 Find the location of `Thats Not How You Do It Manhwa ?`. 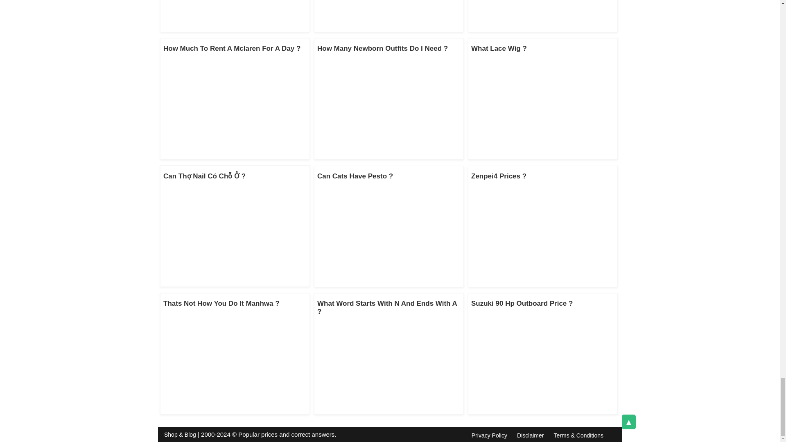

Thats Not How You Do It Manhwa ? is located at coordinates (221, 303).